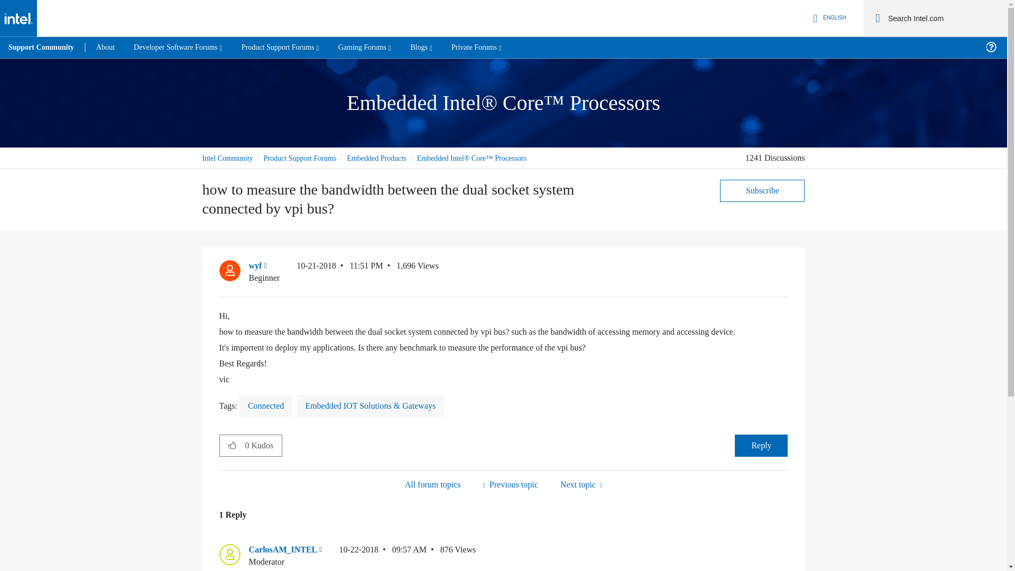 Image resolution: width=1015 pixels, height=571 pixels. What do you see at coordinates (383, 556) in the screenshot?
I see `Posted on` at bounding box center [383, 556].